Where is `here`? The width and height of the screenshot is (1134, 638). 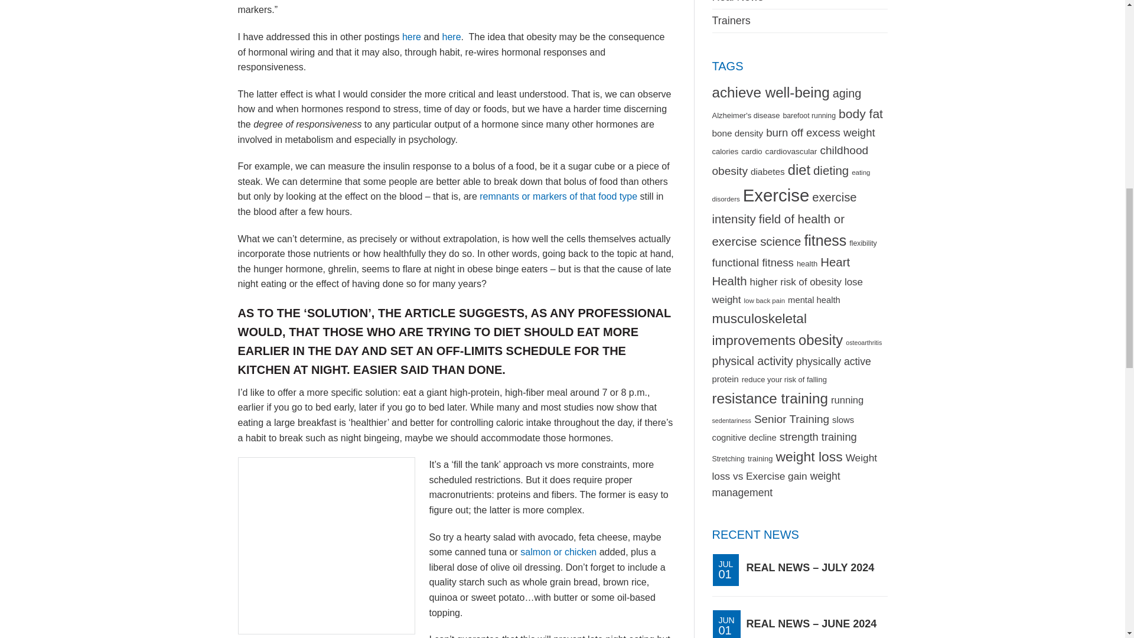
here is located at coordinates (451, 37).